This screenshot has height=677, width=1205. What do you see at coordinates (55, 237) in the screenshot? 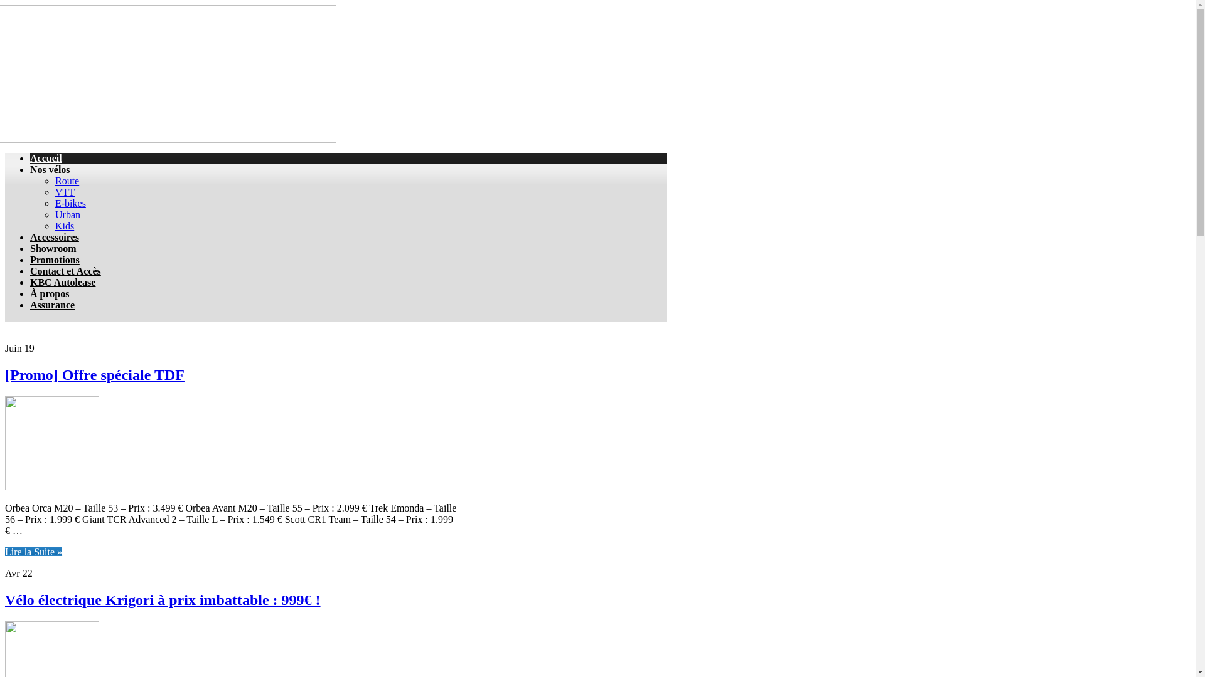
I see `Accessoires` at bounding box center [55, 237].